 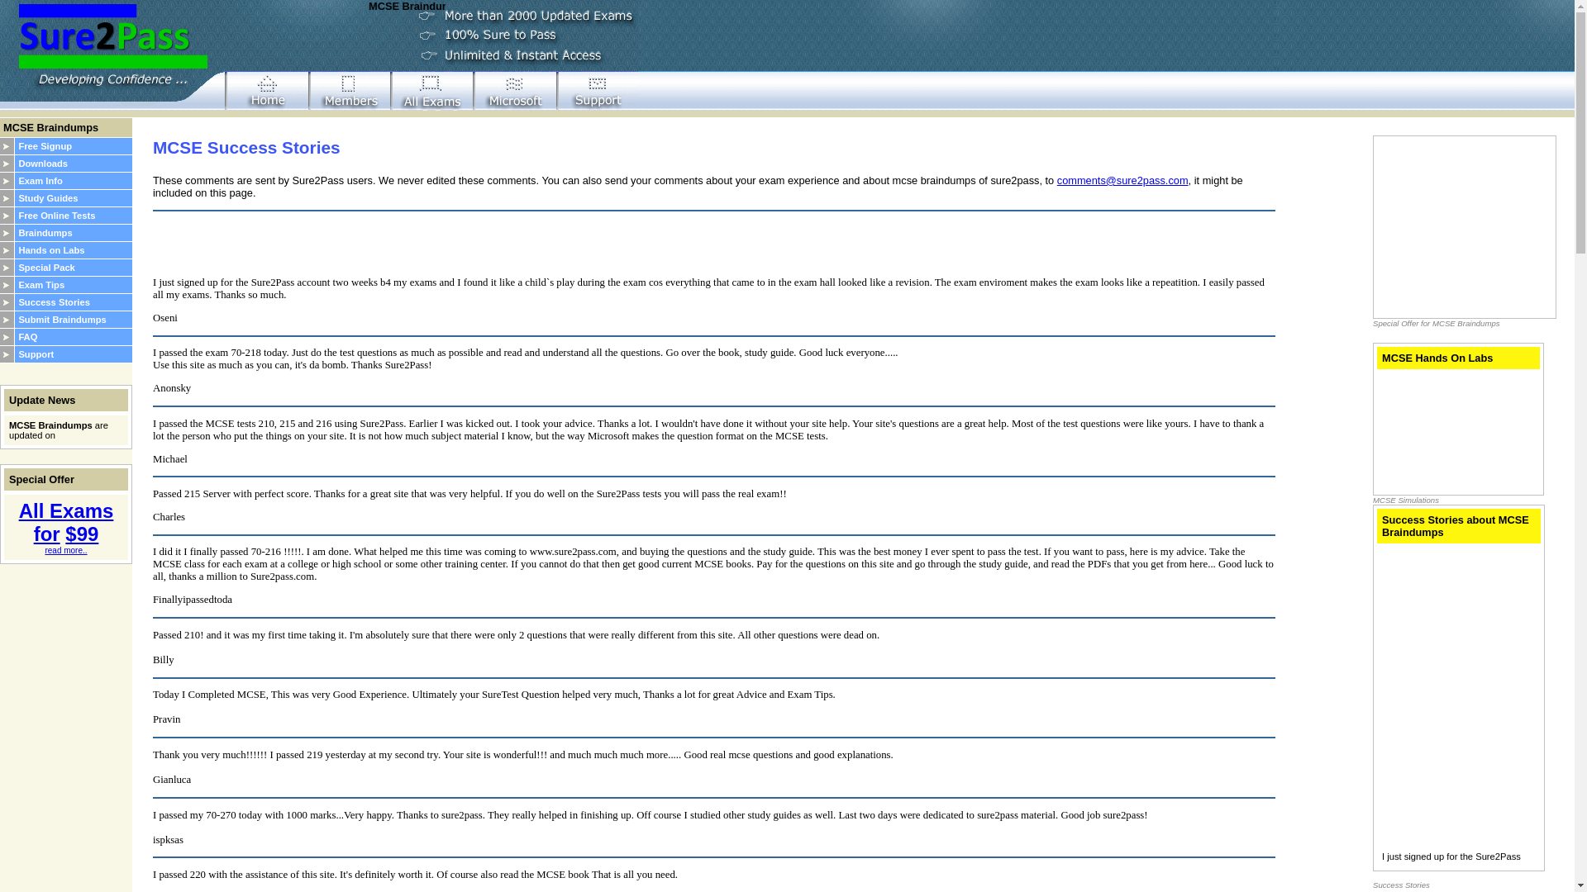 What do you see at coordinates (40, 180) in the screenshot?
I see `Exam Info` at bounding box center [40, 180].